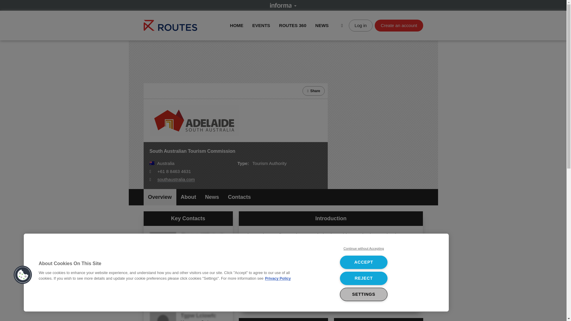 Image resolution: width=571 pixels, height=321 pixels. I want to click on Routes, so click(170, 25).